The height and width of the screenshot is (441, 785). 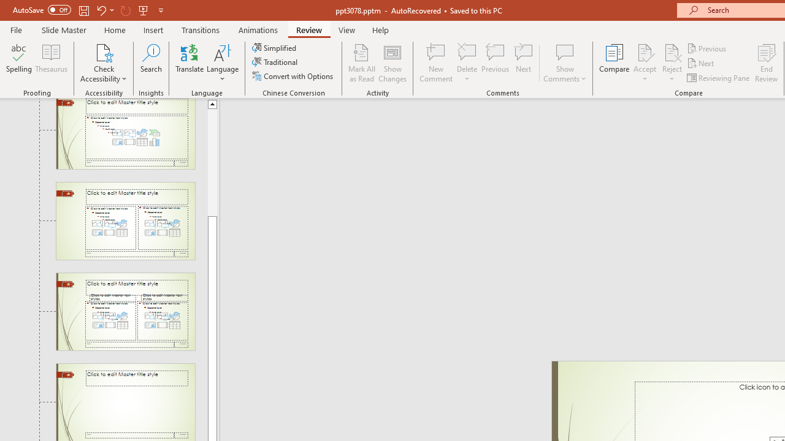 What do you see at coordinates (125, 134) in the screenshot?
I see `Slide Title and Content Layout: used by no slides` at bounding box center [125, 134].